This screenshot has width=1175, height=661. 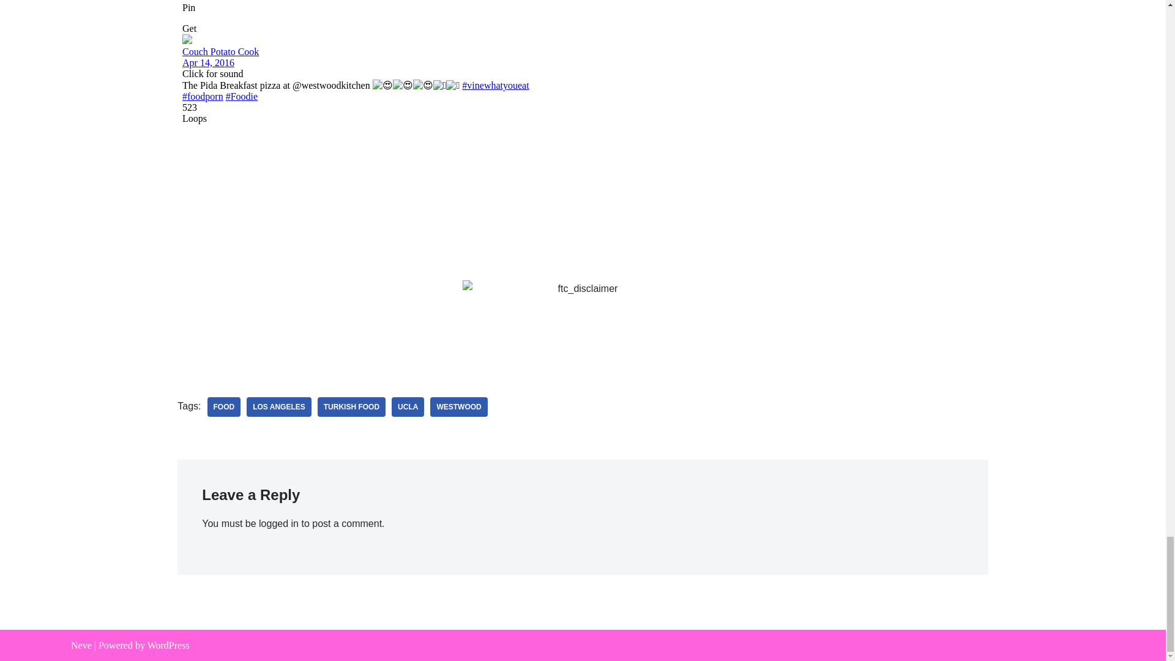 What do you see at coordinates (168, 645) in the screenshot?
I see `WordPress` at bounding box center [168, 645].